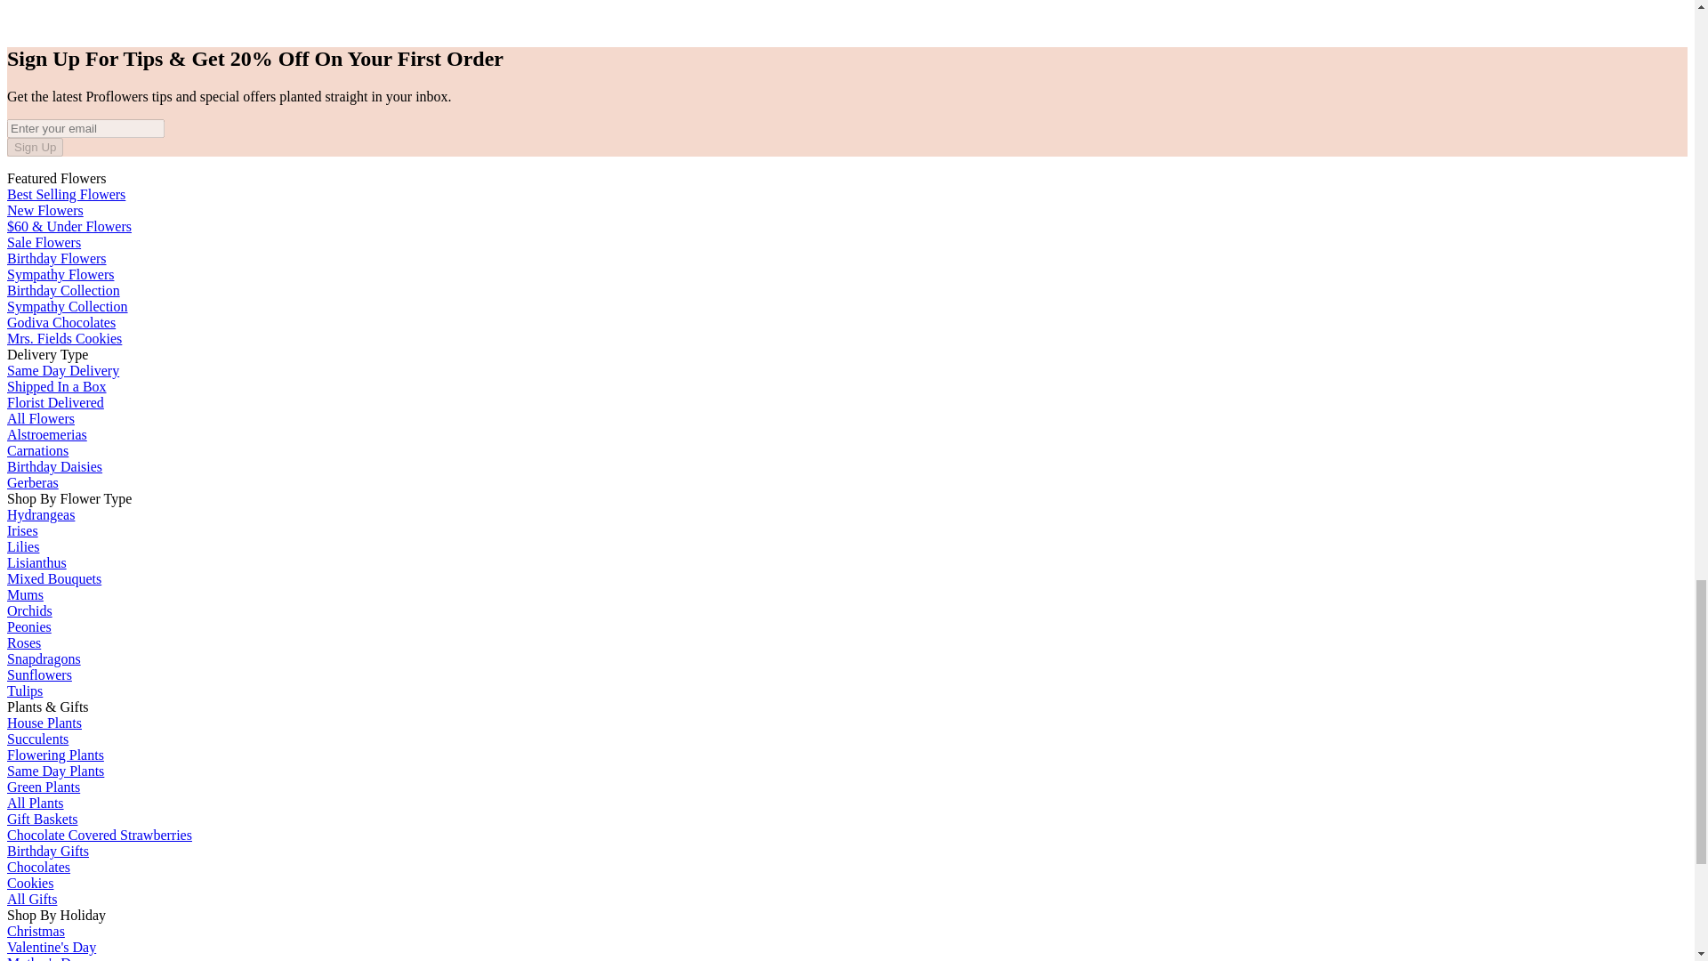 This screenshot has width=1708, height=961. I want to click on Same Day Delivery, so click(62, 370).